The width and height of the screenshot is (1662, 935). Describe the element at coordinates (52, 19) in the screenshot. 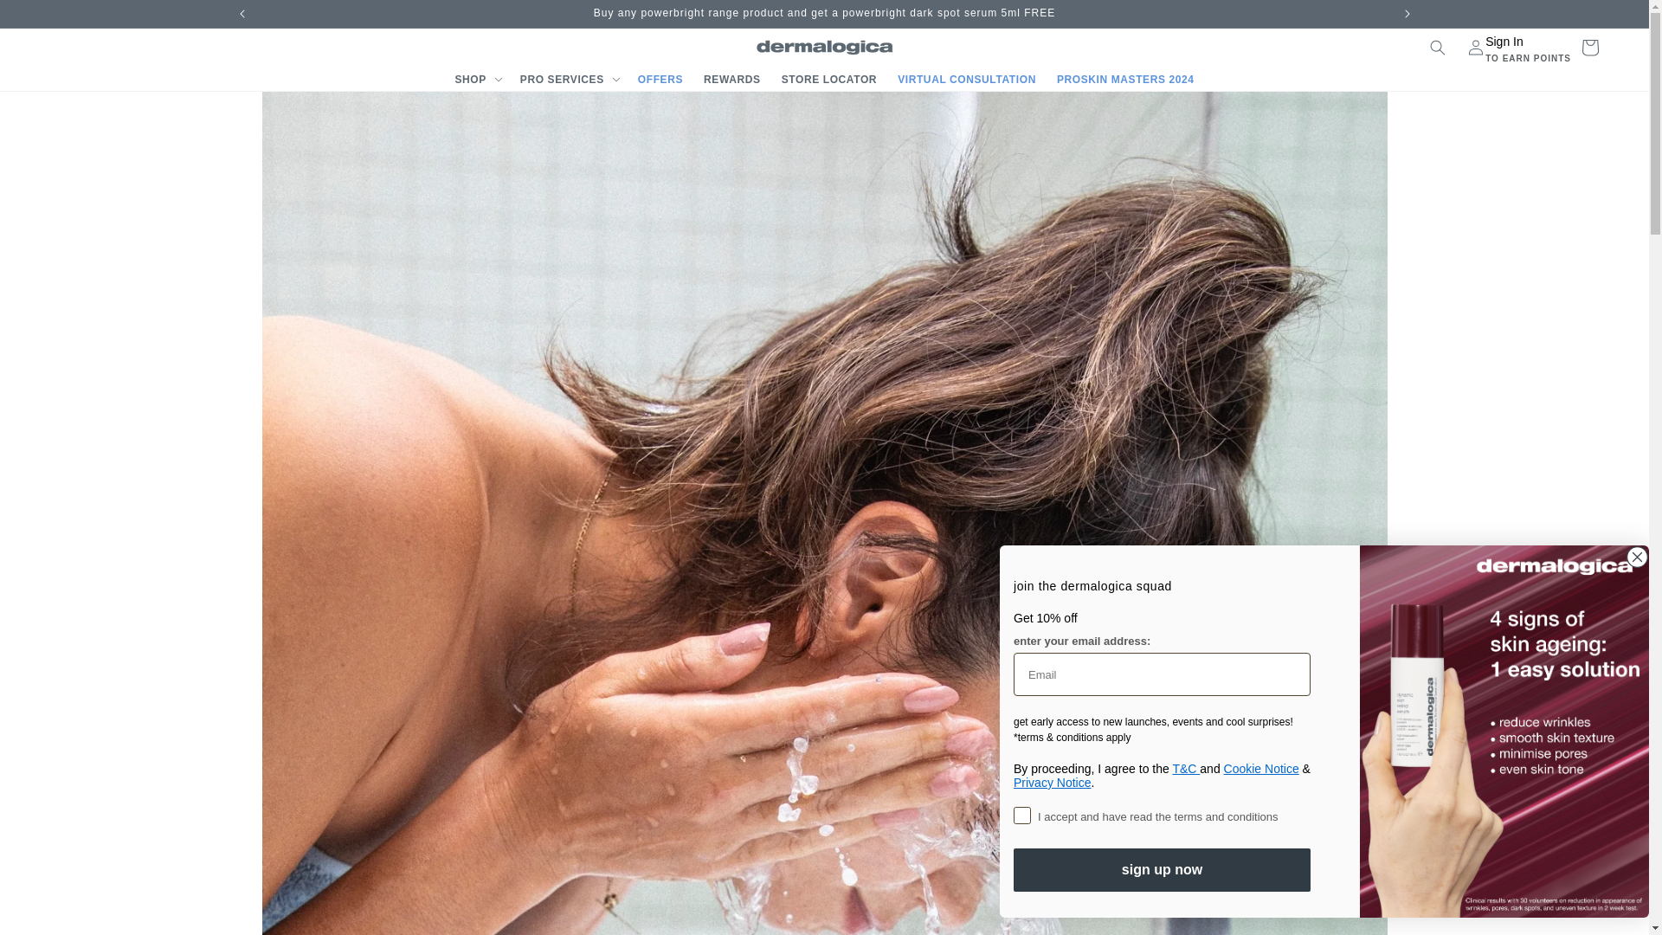

I see `Skip to content` at that location.